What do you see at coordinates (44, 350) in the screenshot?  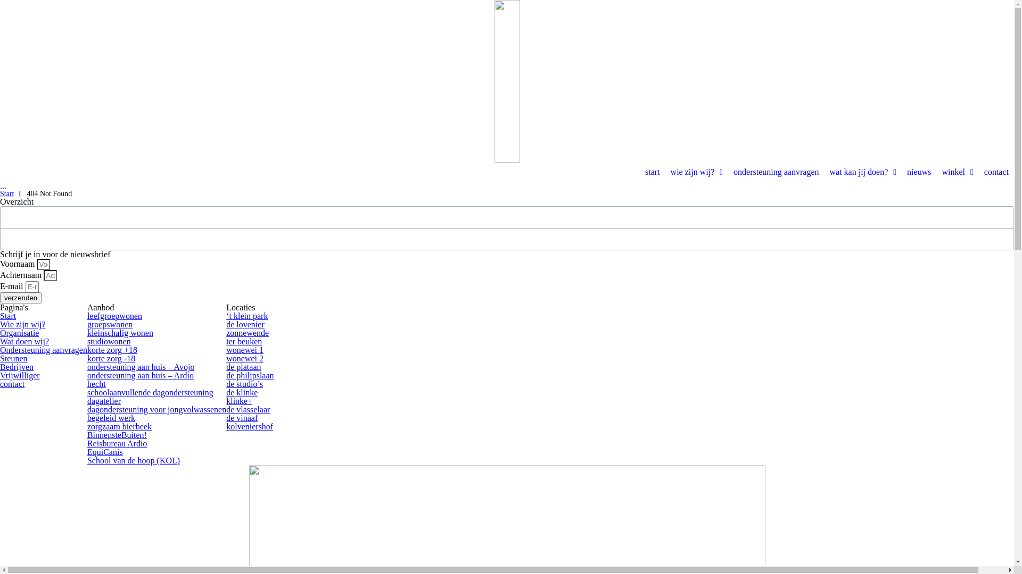 I see `Ondersteuning aanvragen` at bounding box center [44, 350].